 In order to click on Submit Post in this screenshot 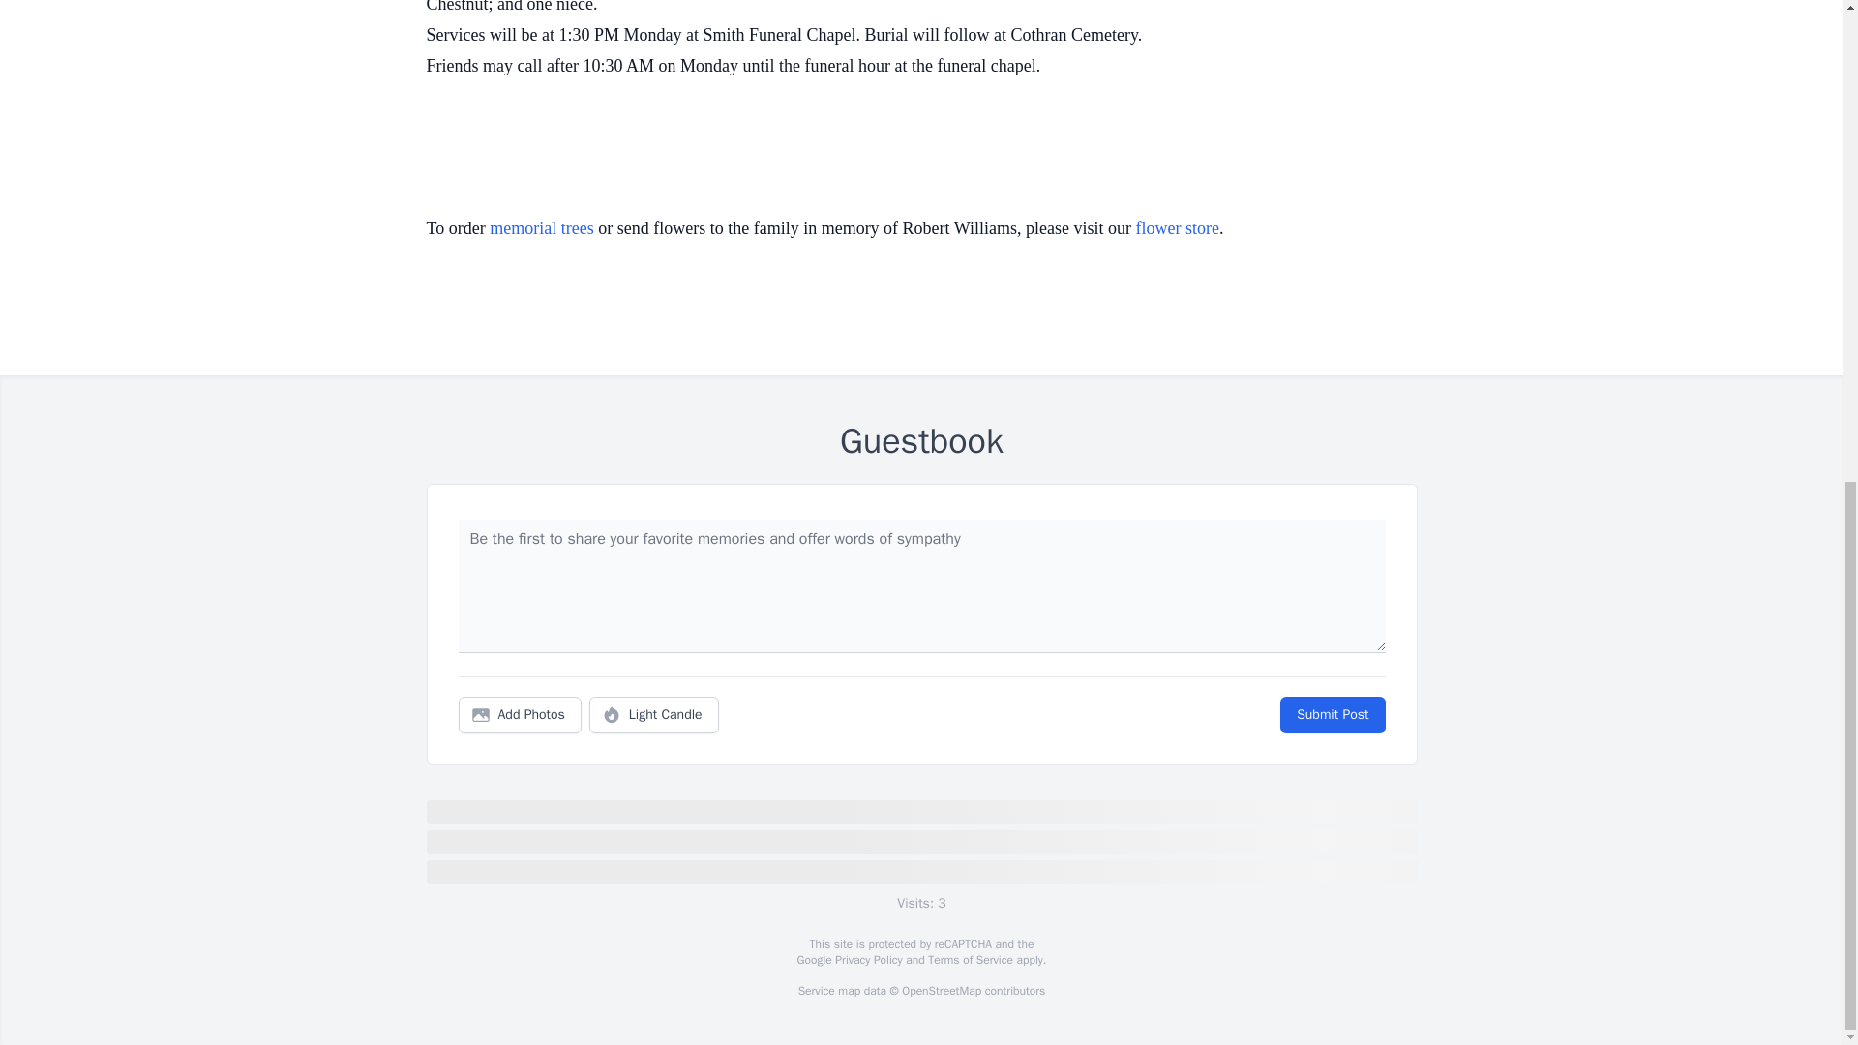, I will do `click(1332, 715)`.